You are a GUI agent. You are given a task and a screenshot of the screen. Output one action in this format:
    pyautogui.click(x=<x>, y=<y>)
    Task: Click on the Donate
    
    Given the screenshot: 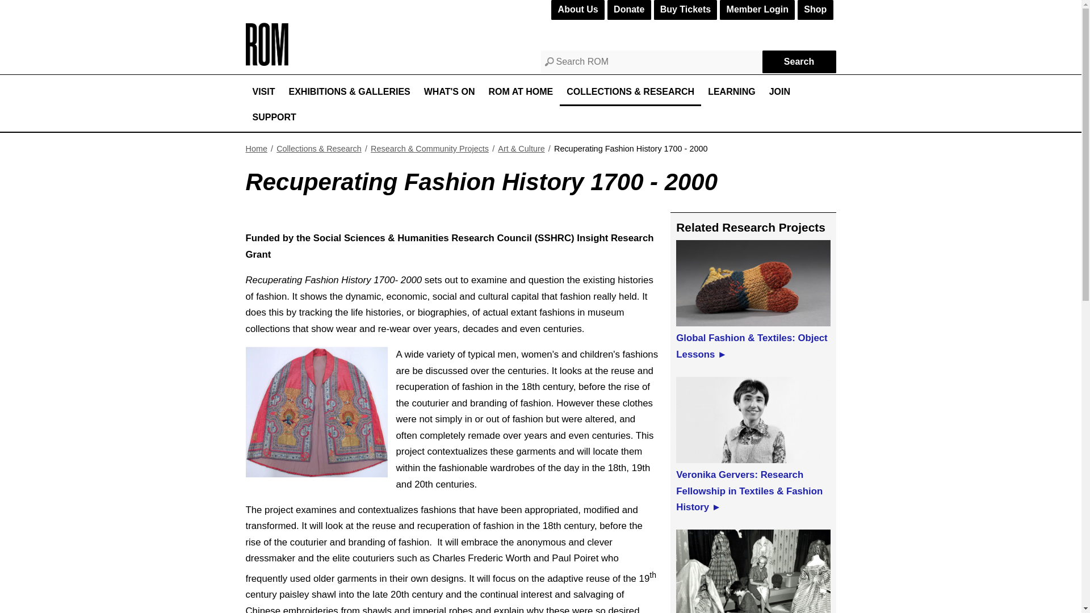 What is the action you would take?
    pyautogui.click(x=629, y=10)
    